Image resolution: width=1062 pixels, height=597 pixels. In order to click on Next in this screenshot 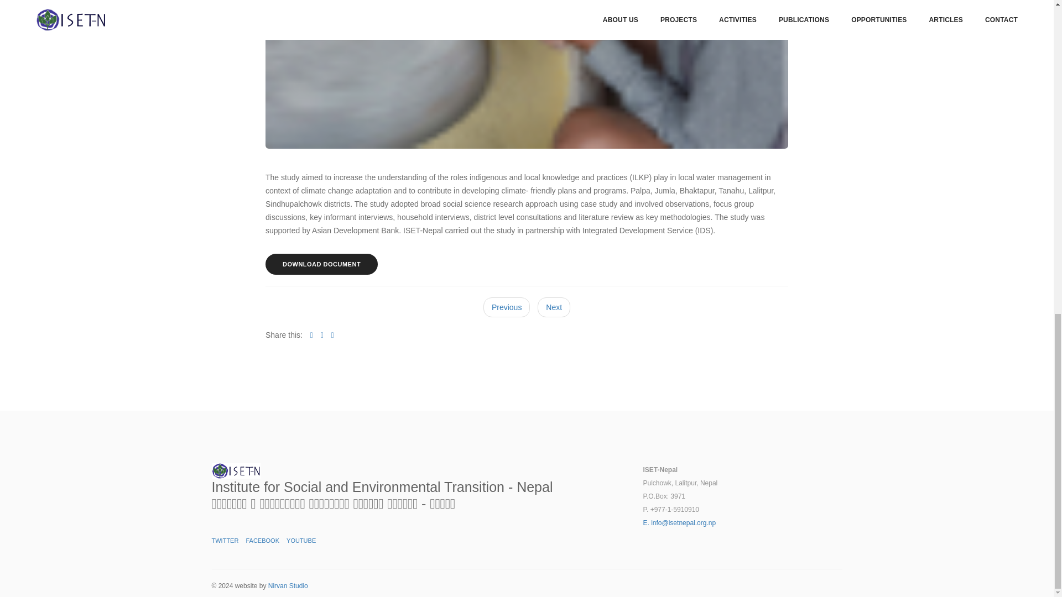, I will do `click(554, 307)`.